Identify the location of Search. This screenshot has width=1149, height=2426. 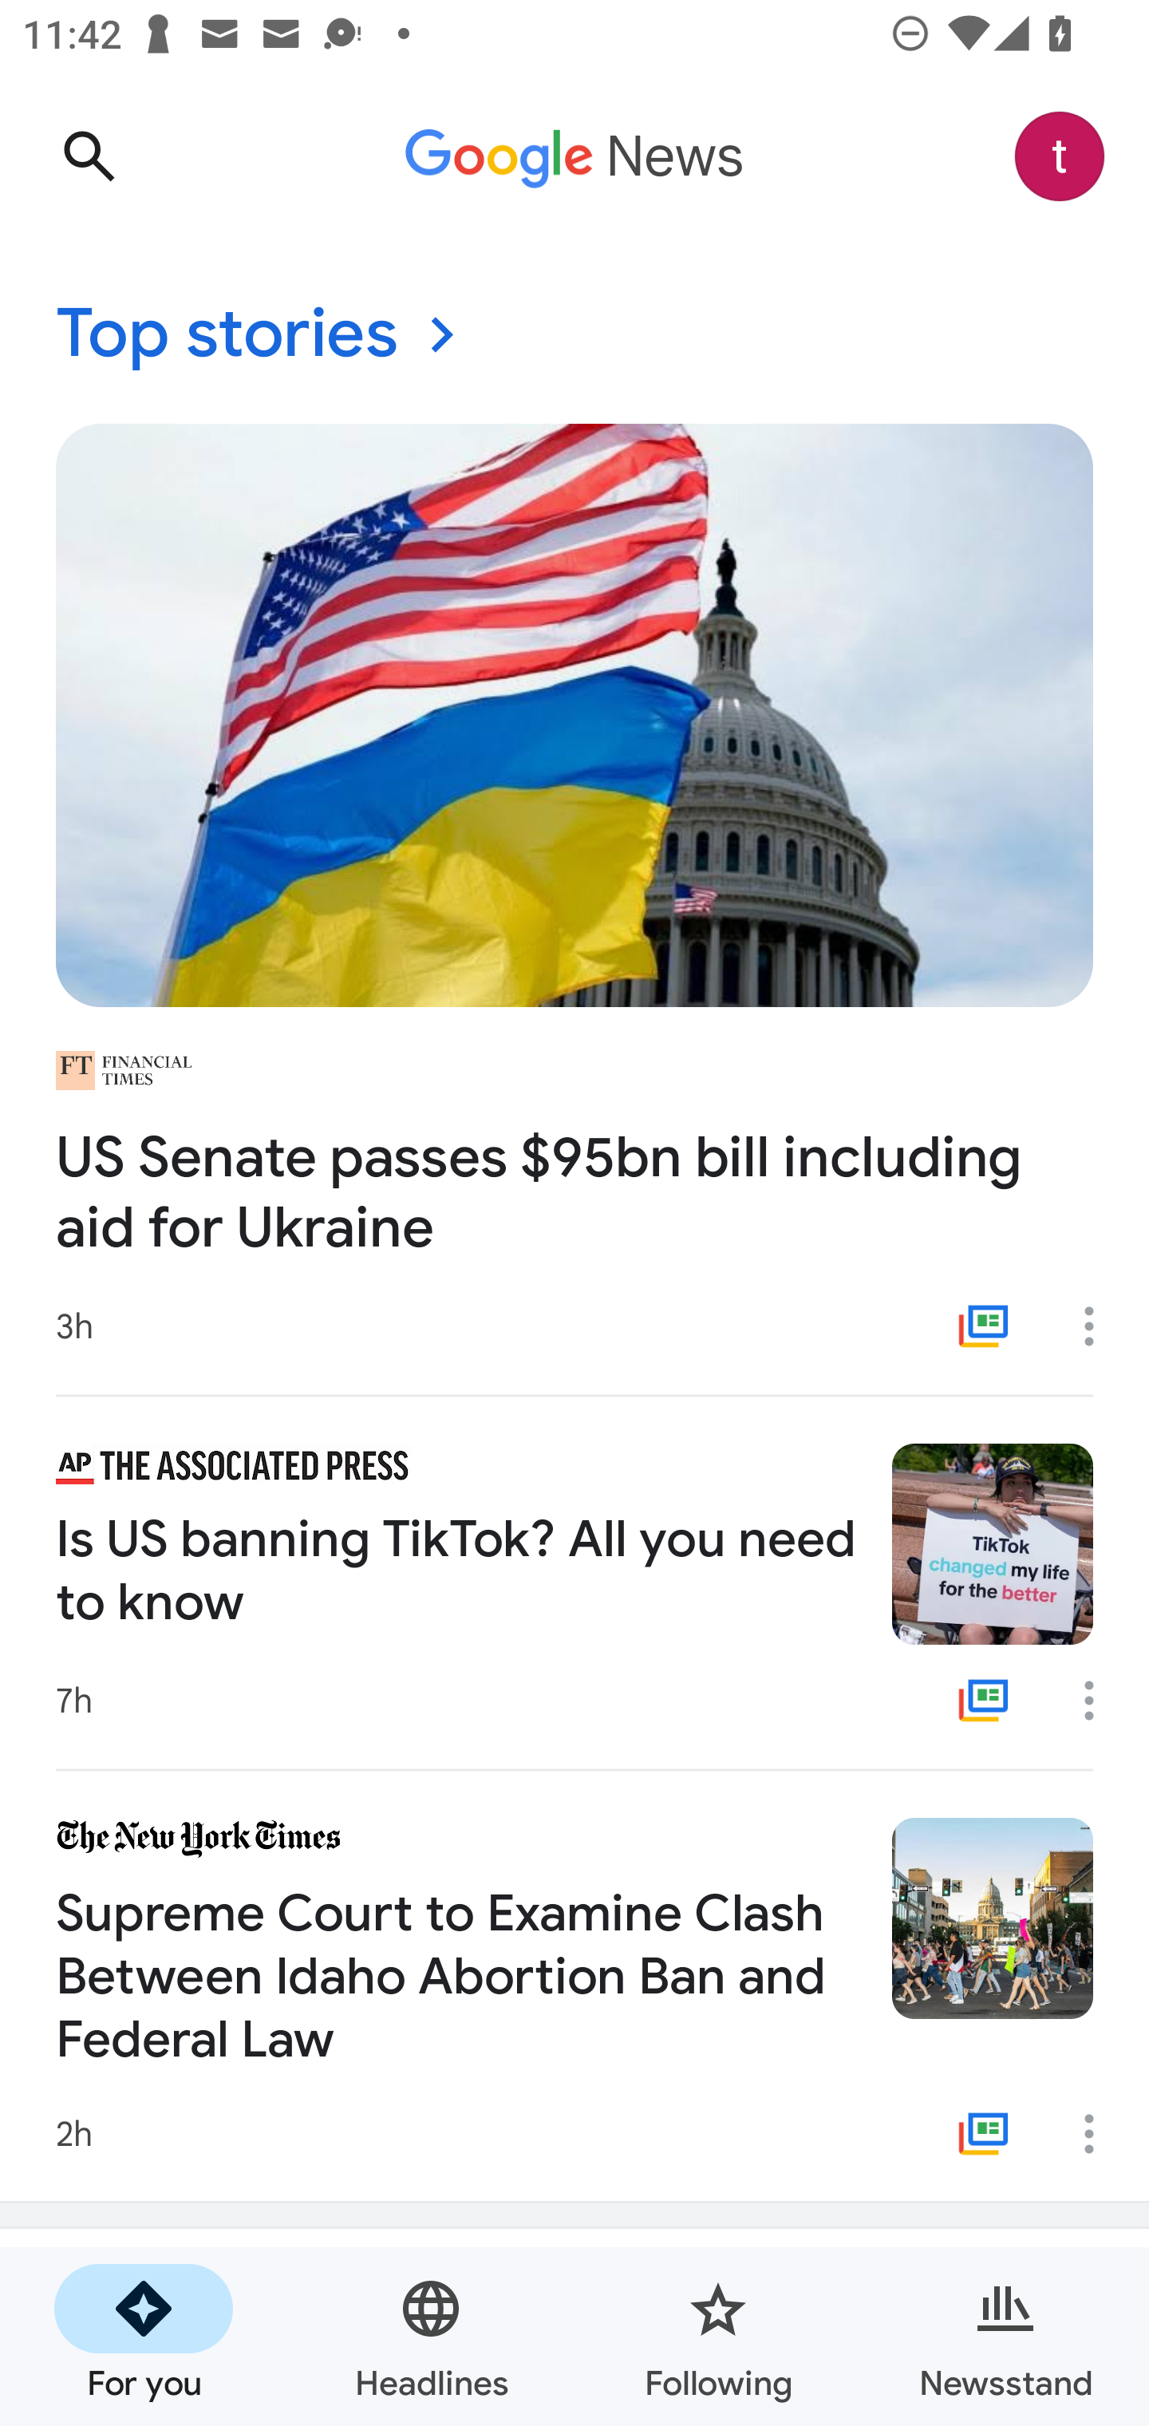
(89, 156).